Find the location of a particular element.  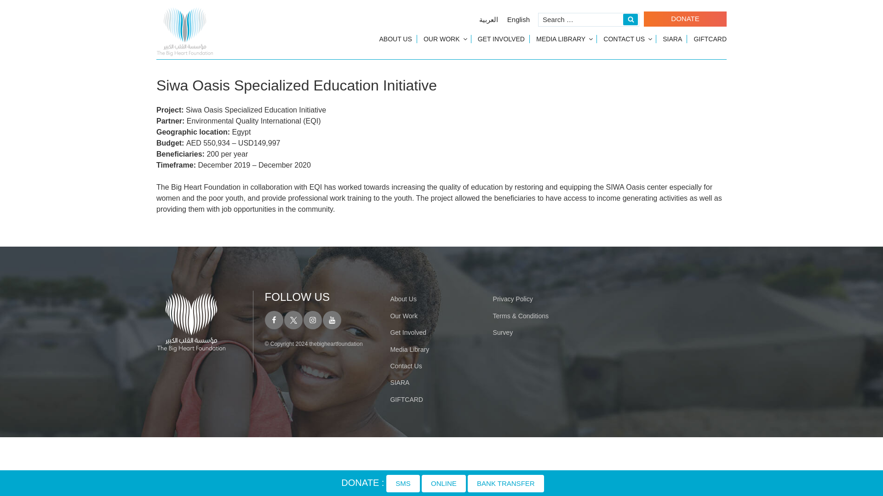

Search is located at coordinates (630, 19).